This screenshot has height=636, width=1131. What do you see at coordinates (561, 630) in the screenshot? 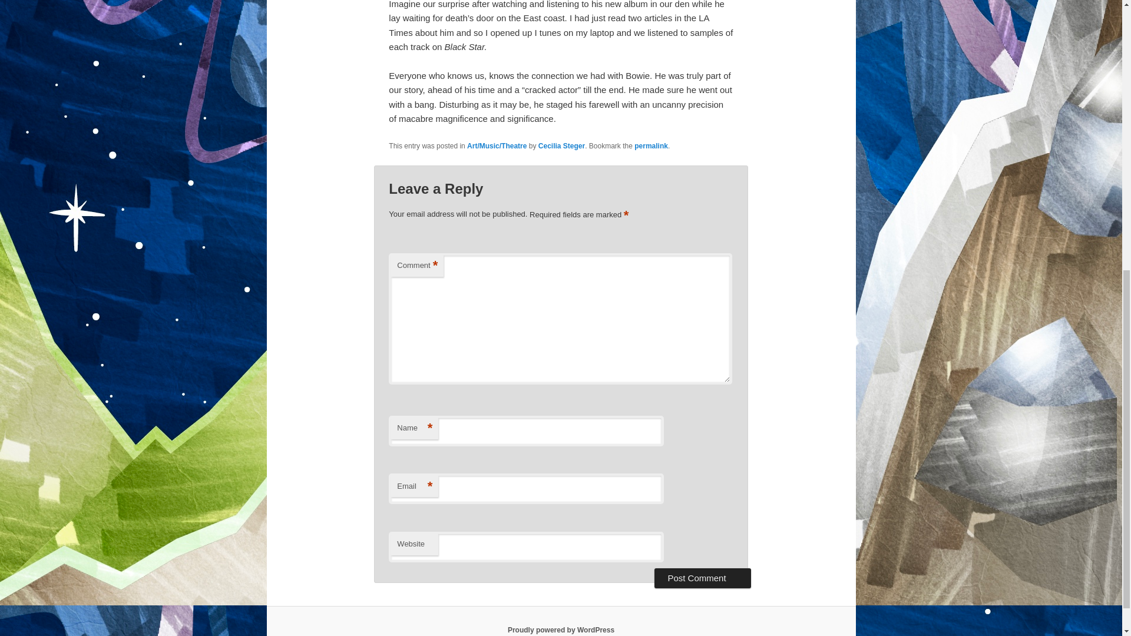
I see `Semantic Personal Publishing Platform` at bounding box center [561, 630].